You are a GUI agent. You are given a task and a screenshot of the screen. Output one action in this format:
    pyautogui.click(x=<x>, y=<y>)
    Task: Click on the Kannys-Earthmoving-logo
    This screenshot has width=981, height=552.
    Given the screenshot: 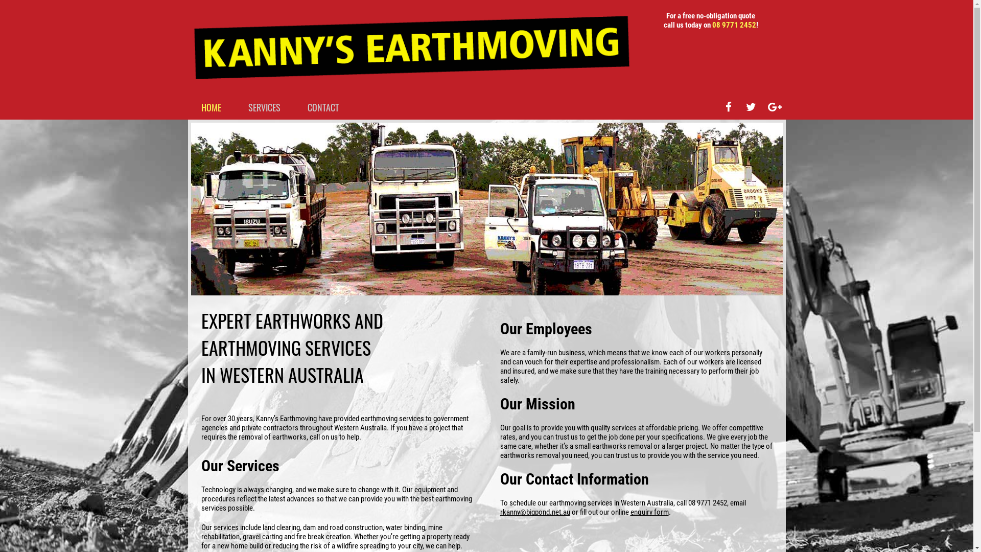 What is the action you would take?
    pyautogui.click(x=412, y=48)
    